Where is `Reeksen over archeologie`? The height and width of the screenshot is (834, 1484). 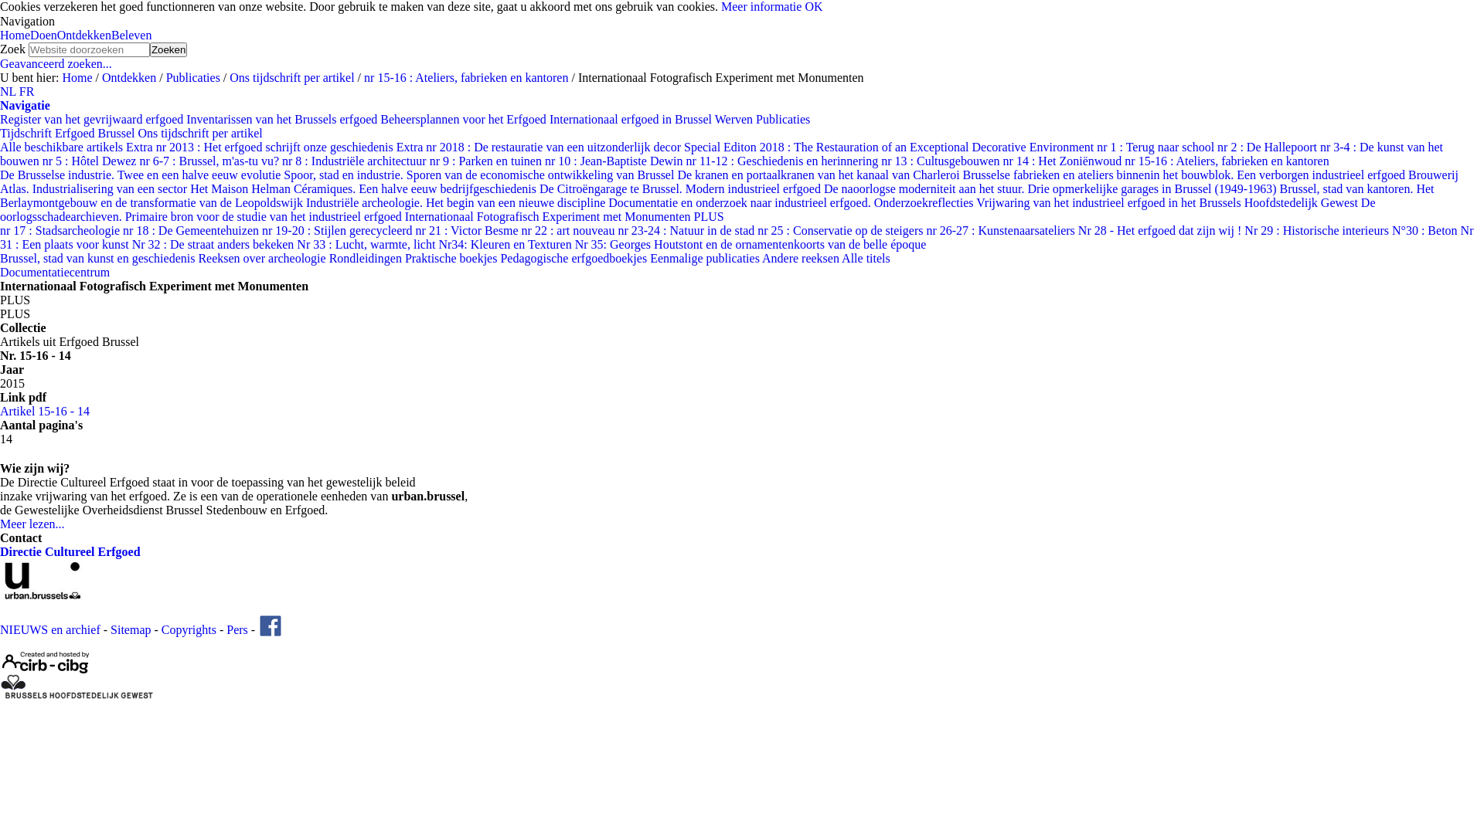 Reeksen over archeologie is located at coordinates (263, 258).